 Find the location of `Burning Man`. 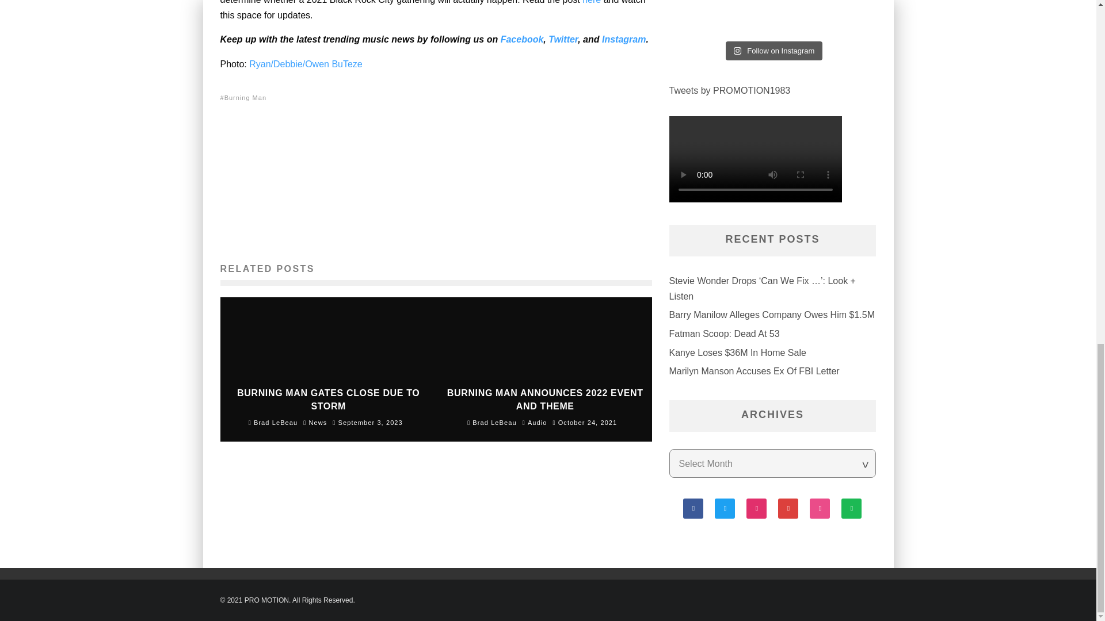

Burning Man is located at coordinates (246, 97).